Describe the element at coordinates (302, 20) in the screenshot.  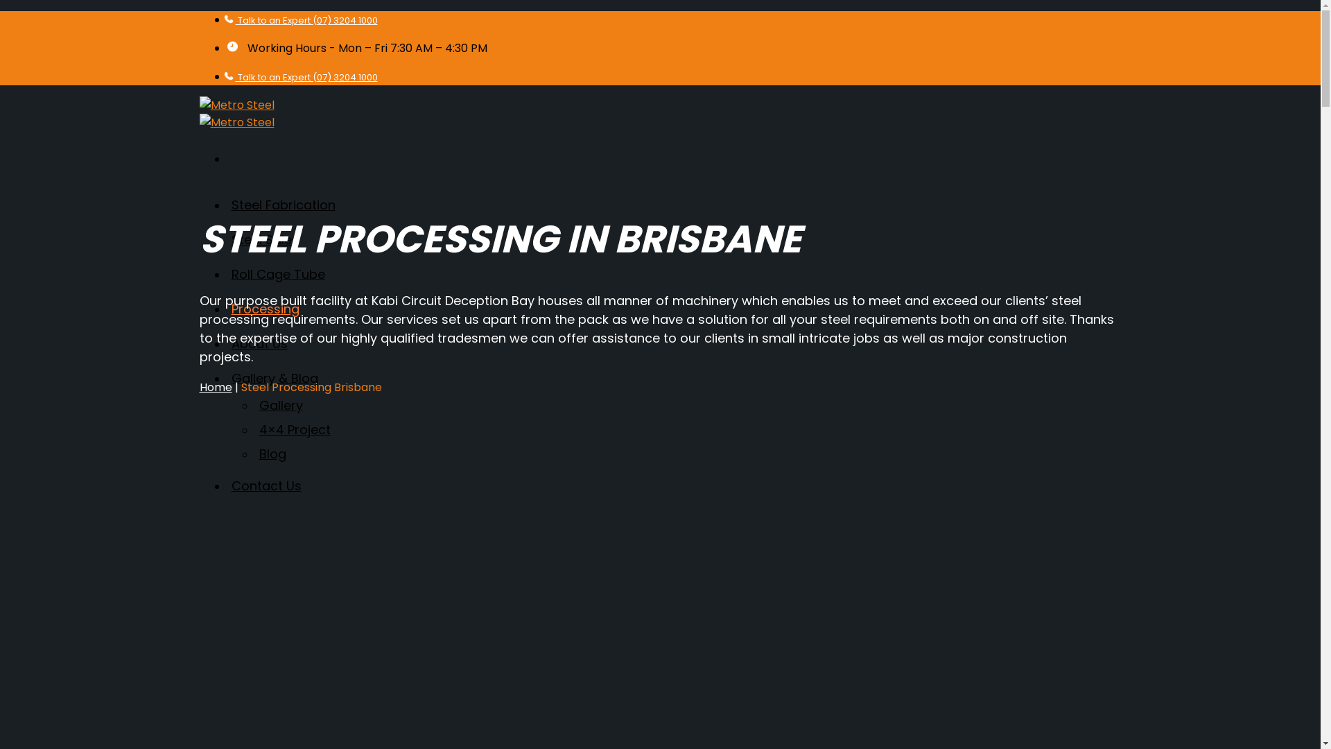
I see `Talk to an Expert (07) 3204 1000` at that location.